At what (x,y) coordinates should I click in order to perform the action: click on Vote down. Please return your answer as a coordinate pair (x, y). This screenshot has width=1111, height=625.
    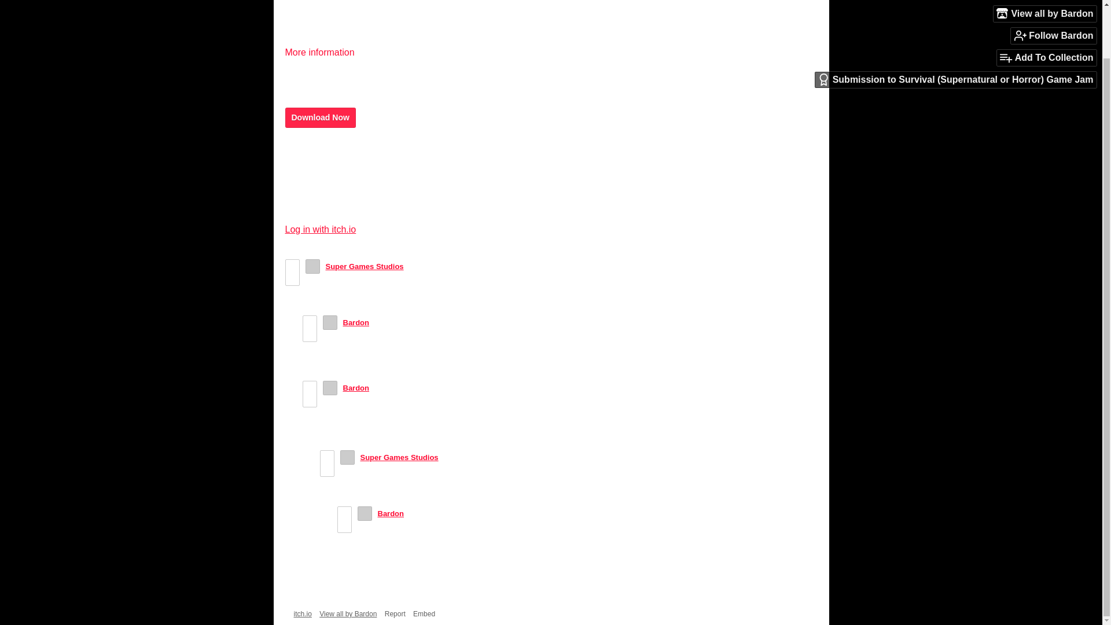
    Looking at the image, I should click on (292, 278).